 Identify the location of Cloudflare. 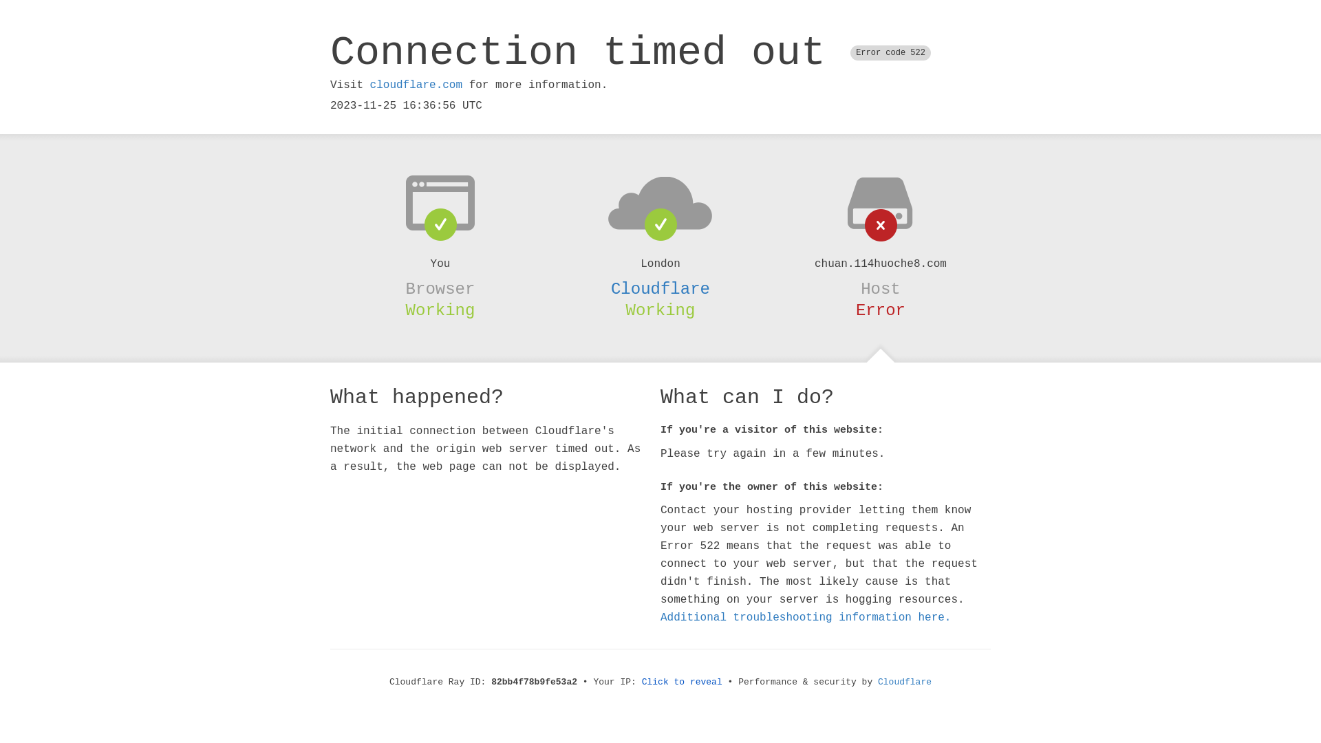
(905, 682).